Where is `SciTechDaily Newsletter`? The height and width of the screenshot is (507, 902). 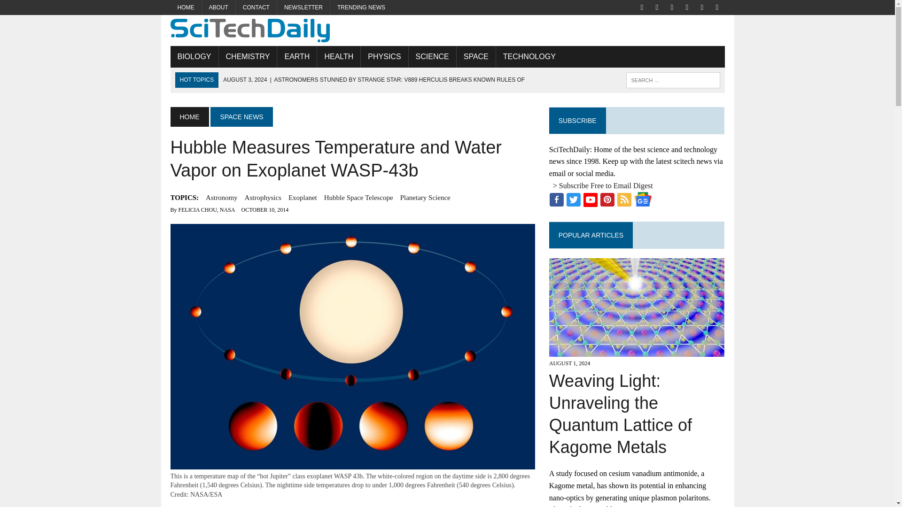
SciTechDaily Newsletter is located at coordinates (303, 8).